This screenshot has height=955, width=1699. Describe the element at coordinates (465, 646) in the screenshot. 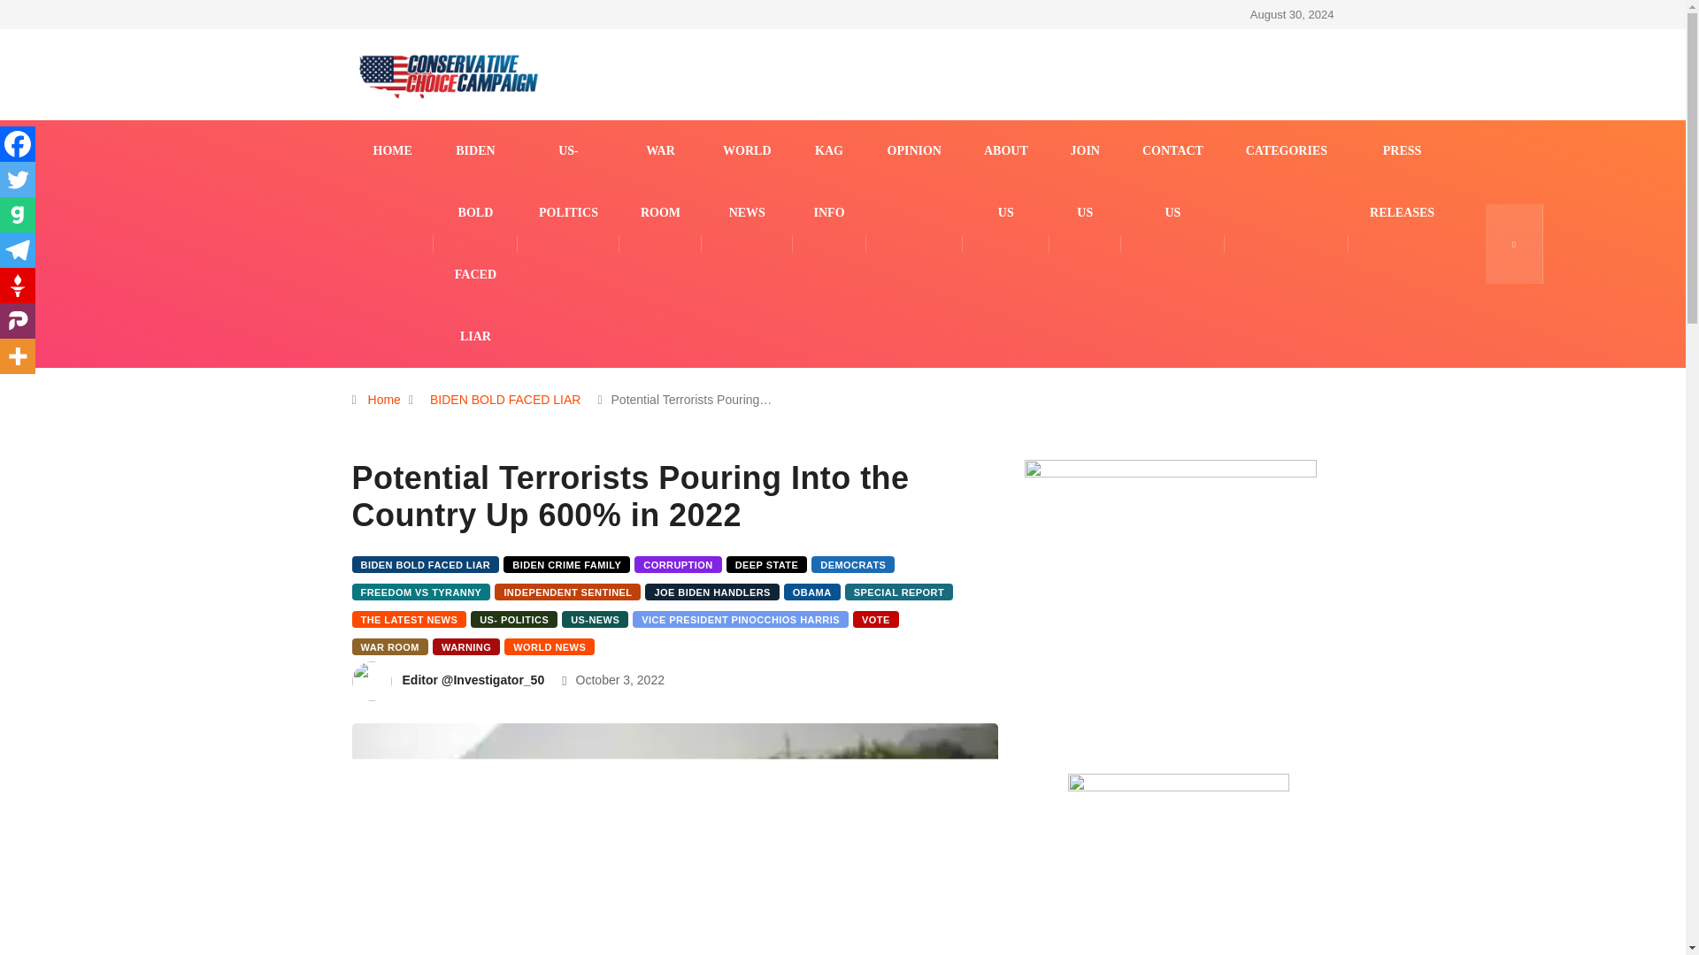

I see `WARNING` at that location.